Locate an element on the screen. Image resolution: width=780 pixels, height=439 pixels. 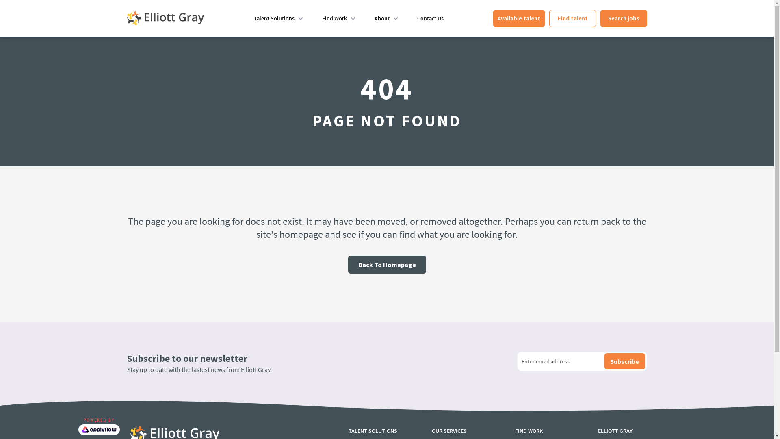
Search jobs is located at coordinates (624, 19).